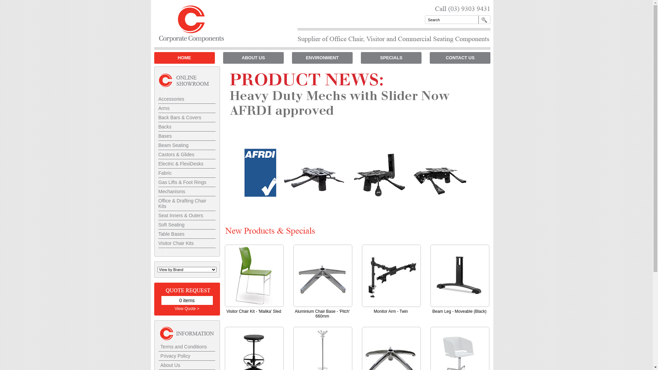  Describe the element at coordinates (187, 127) in the screenshot. I see `Backs` at that location.